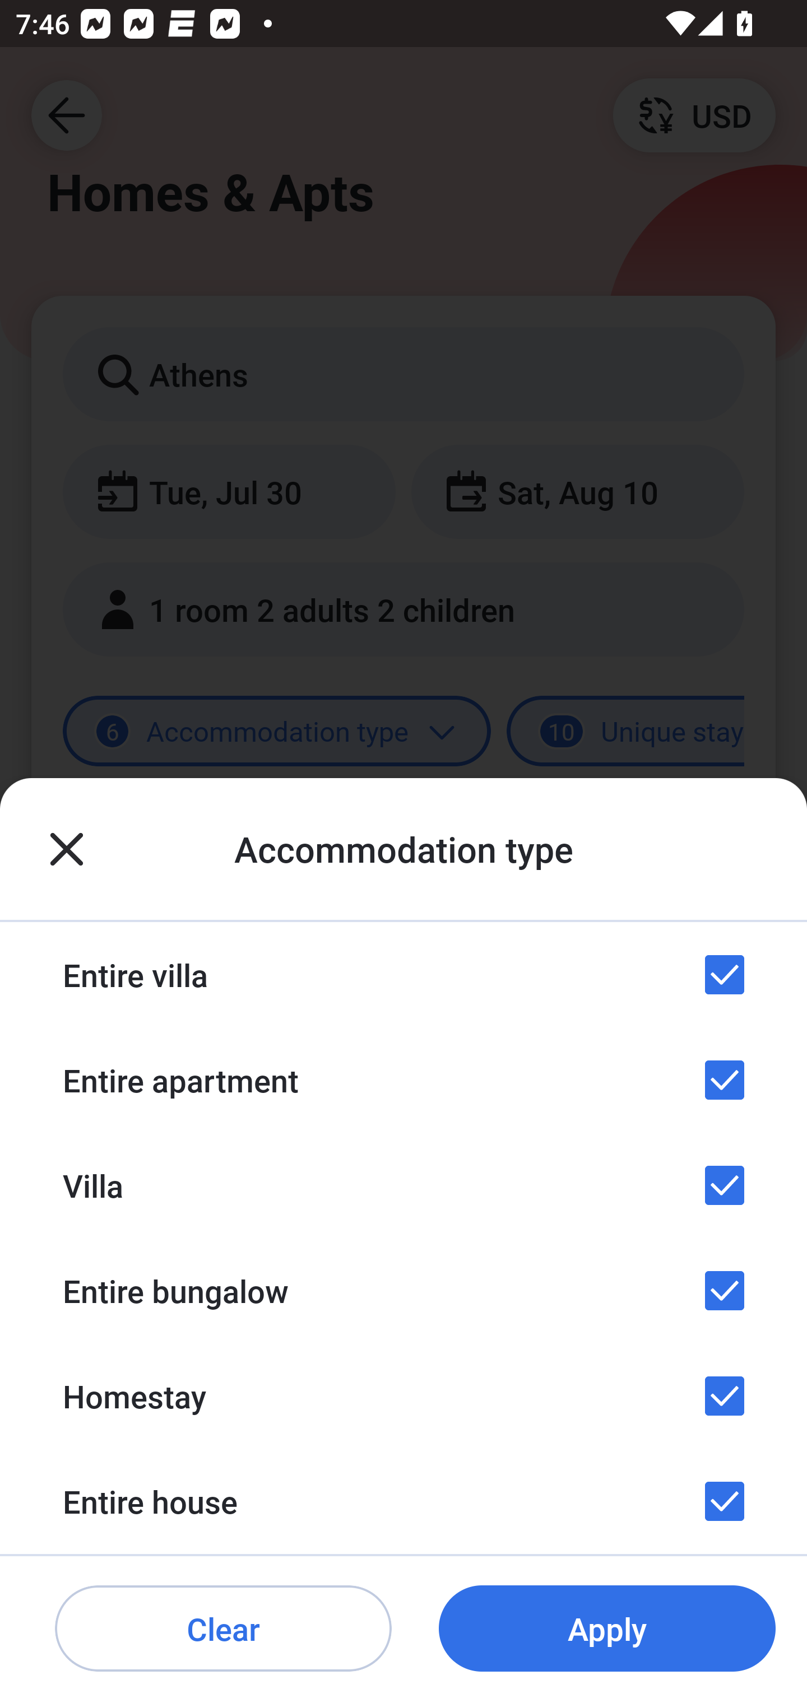 Image resolution: width=807 pixels, height=1703 pixels. What do you see at coordinates (403, 1395) in the screenshot?
I see `Homestay` at bounding box center [403, 1395].